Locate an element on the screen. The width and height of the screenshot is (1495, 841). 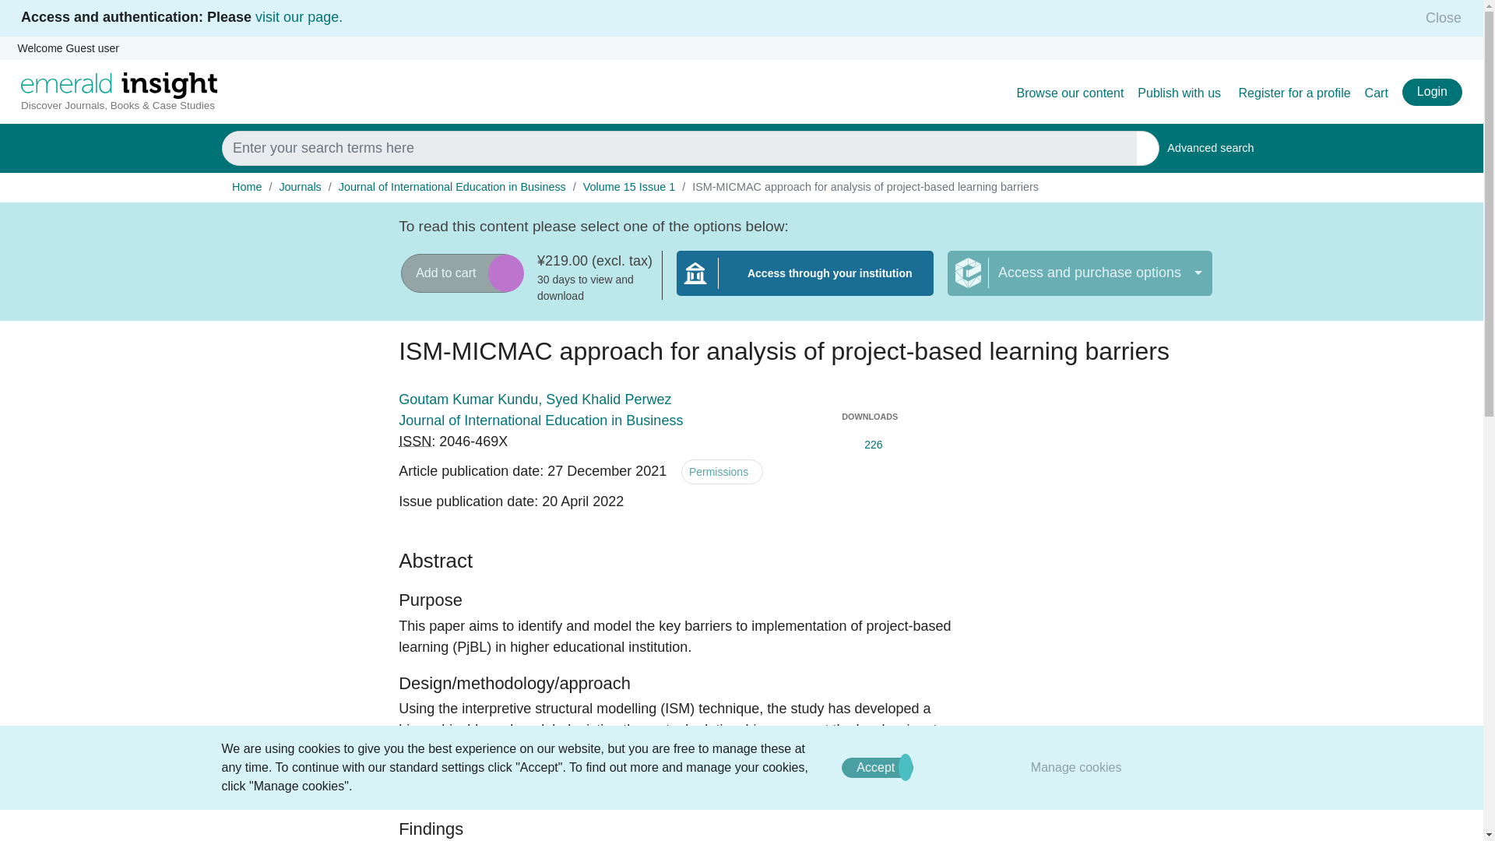
Cart is located at coordinates (1377, 93).